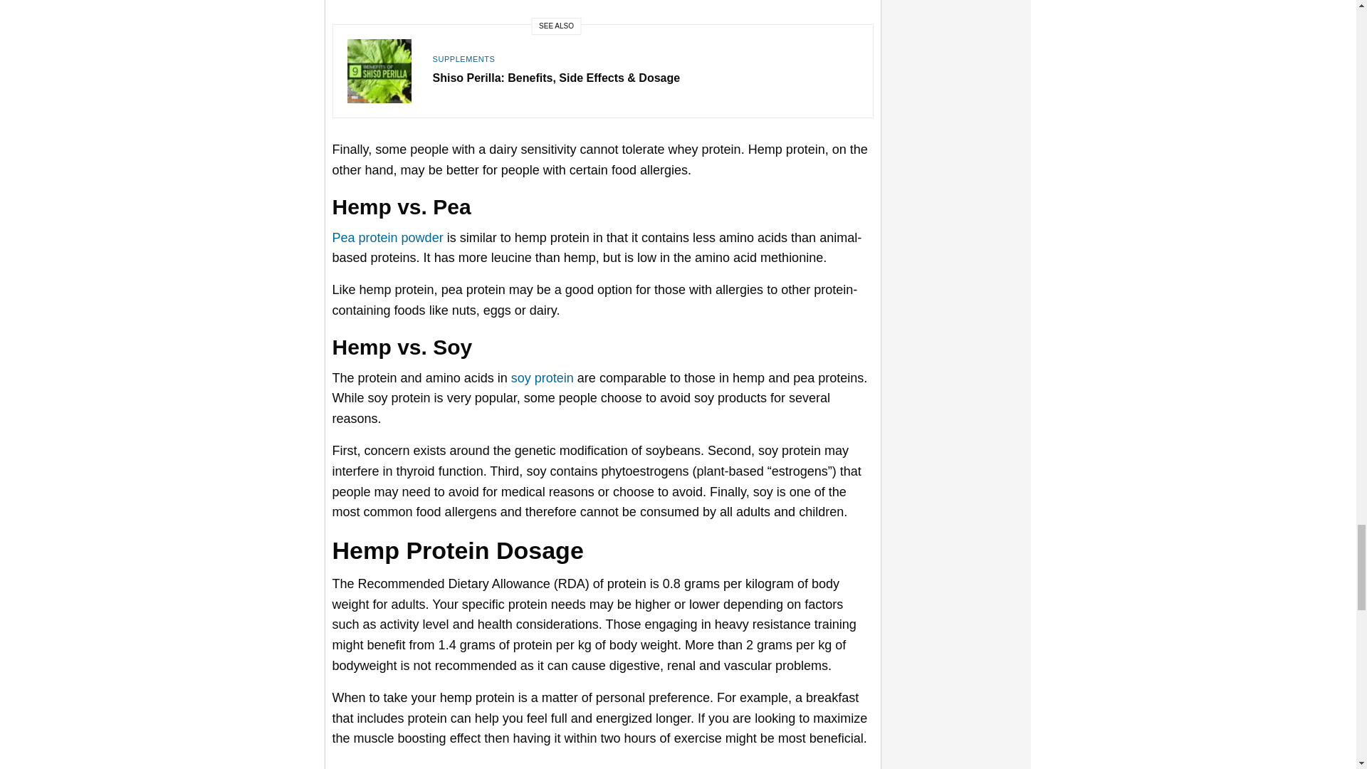 The image size is (1367, 769). I want to click on soy protein, so click(543, 377).